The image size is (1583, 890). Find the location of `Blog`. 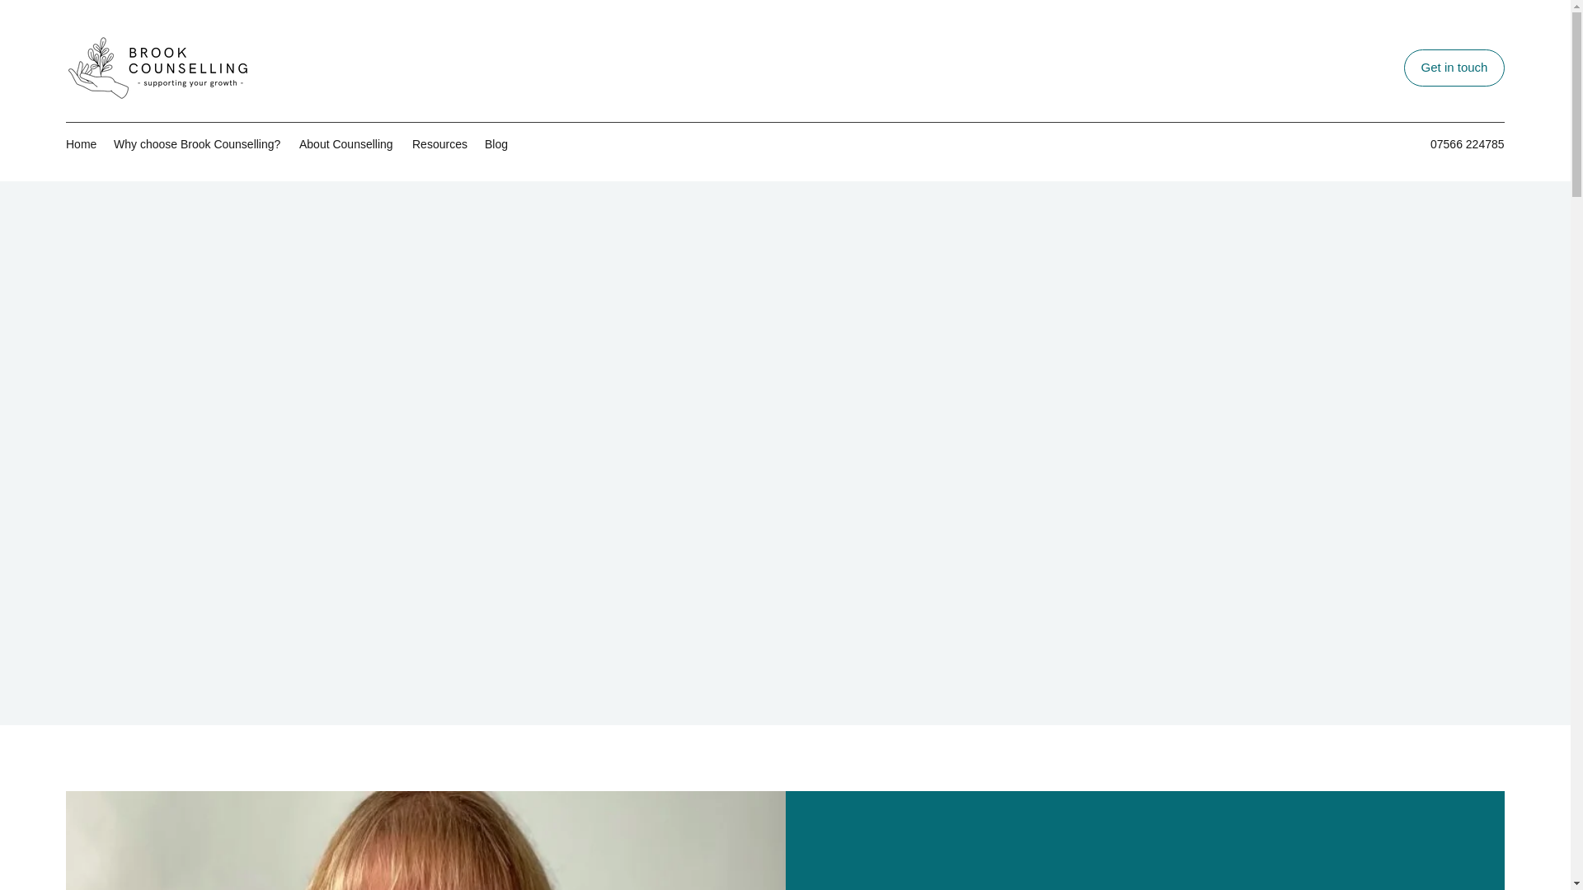

Blog is located at coordinates (496, 143).